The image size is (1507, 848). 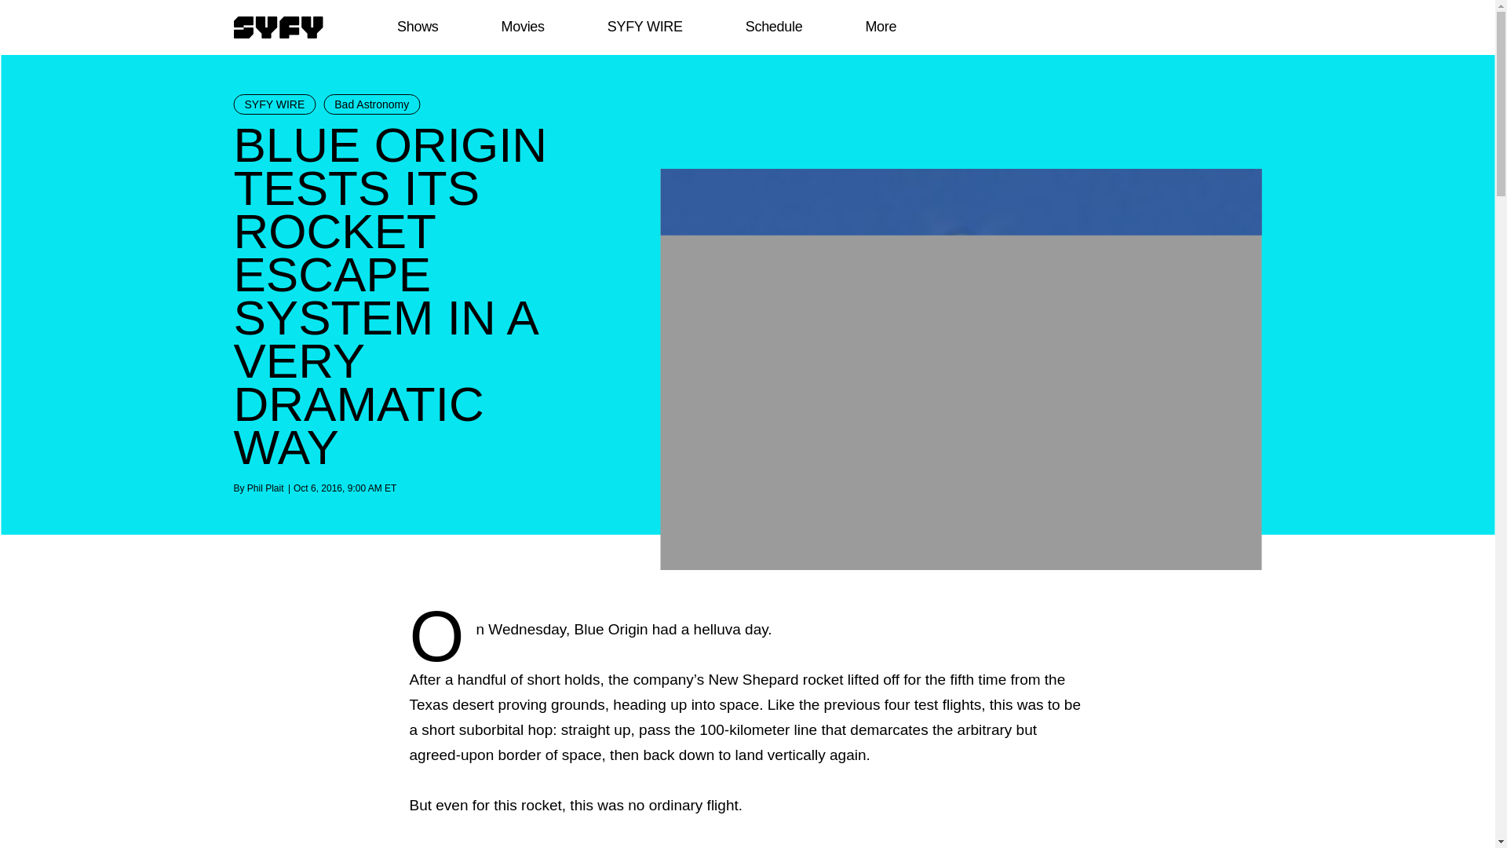 What do you see at coordinates (881, 27) in the screenshot?
I see `More` at bounding box center [881, 27].